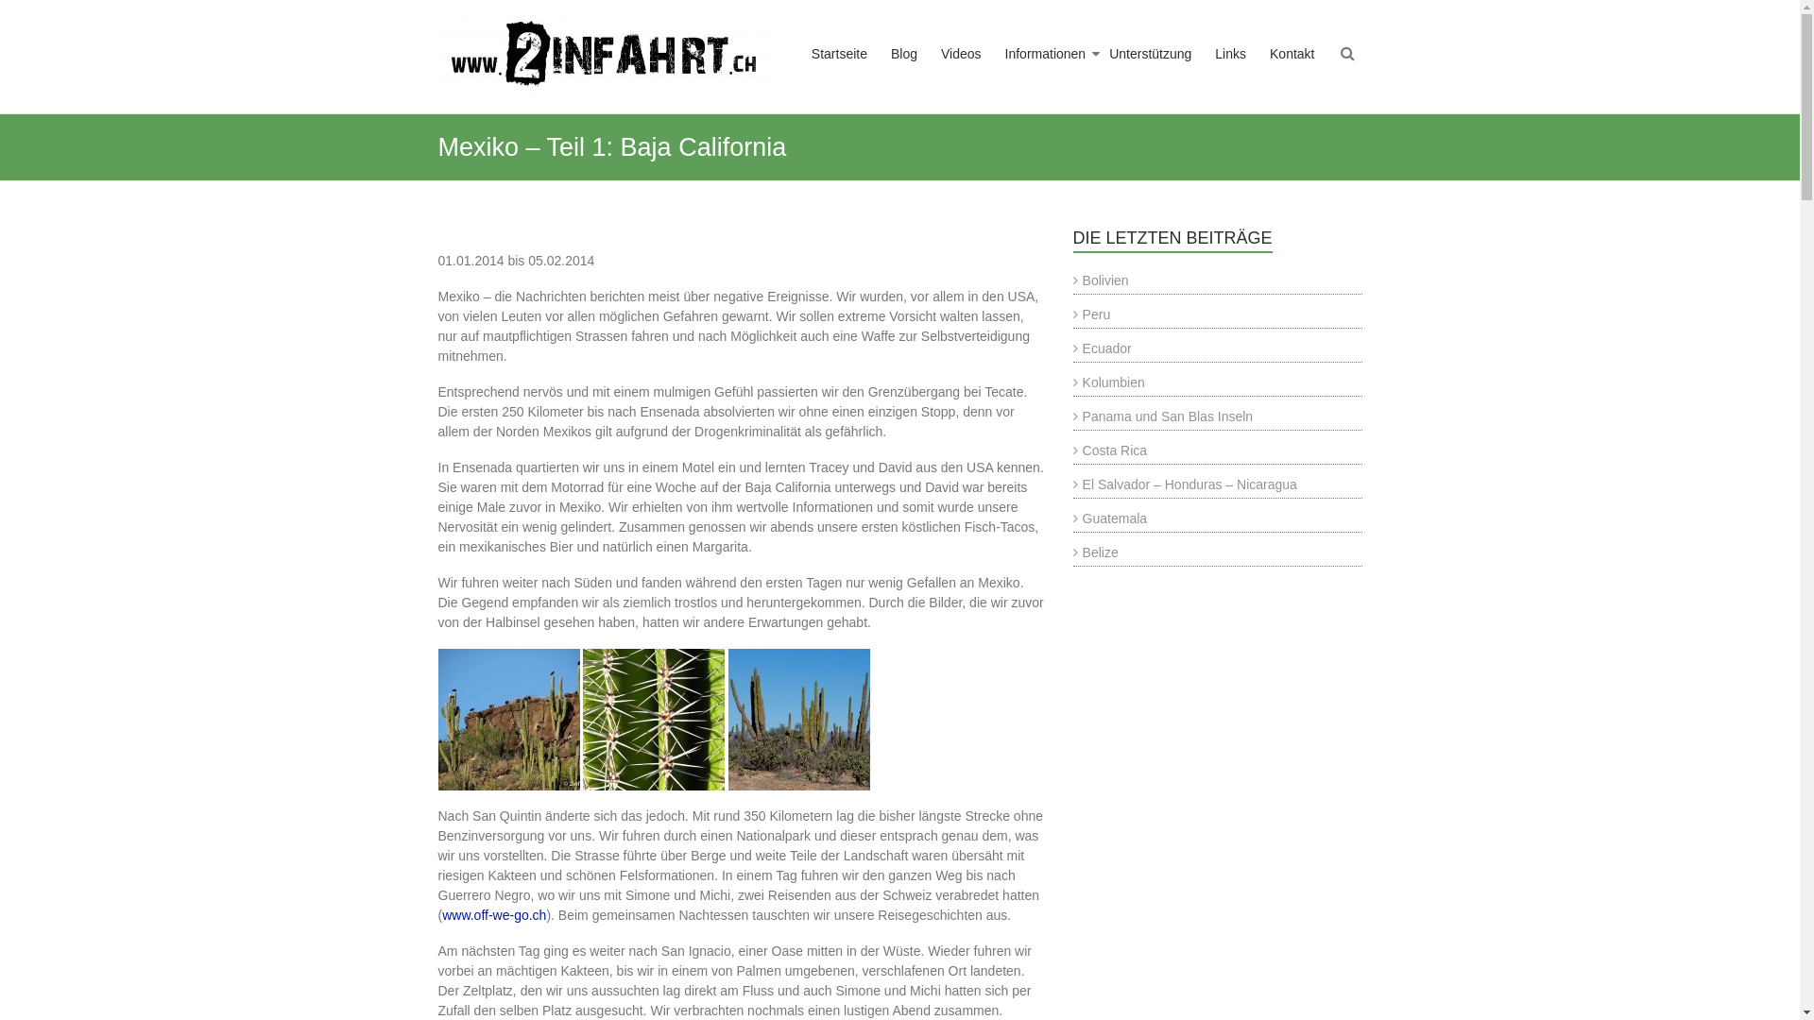 The image size is (1814, 1020). Describe the element at coordinates (1164, 416) in the screenshot. I see `Panama und San Blas Inseln` at that location.